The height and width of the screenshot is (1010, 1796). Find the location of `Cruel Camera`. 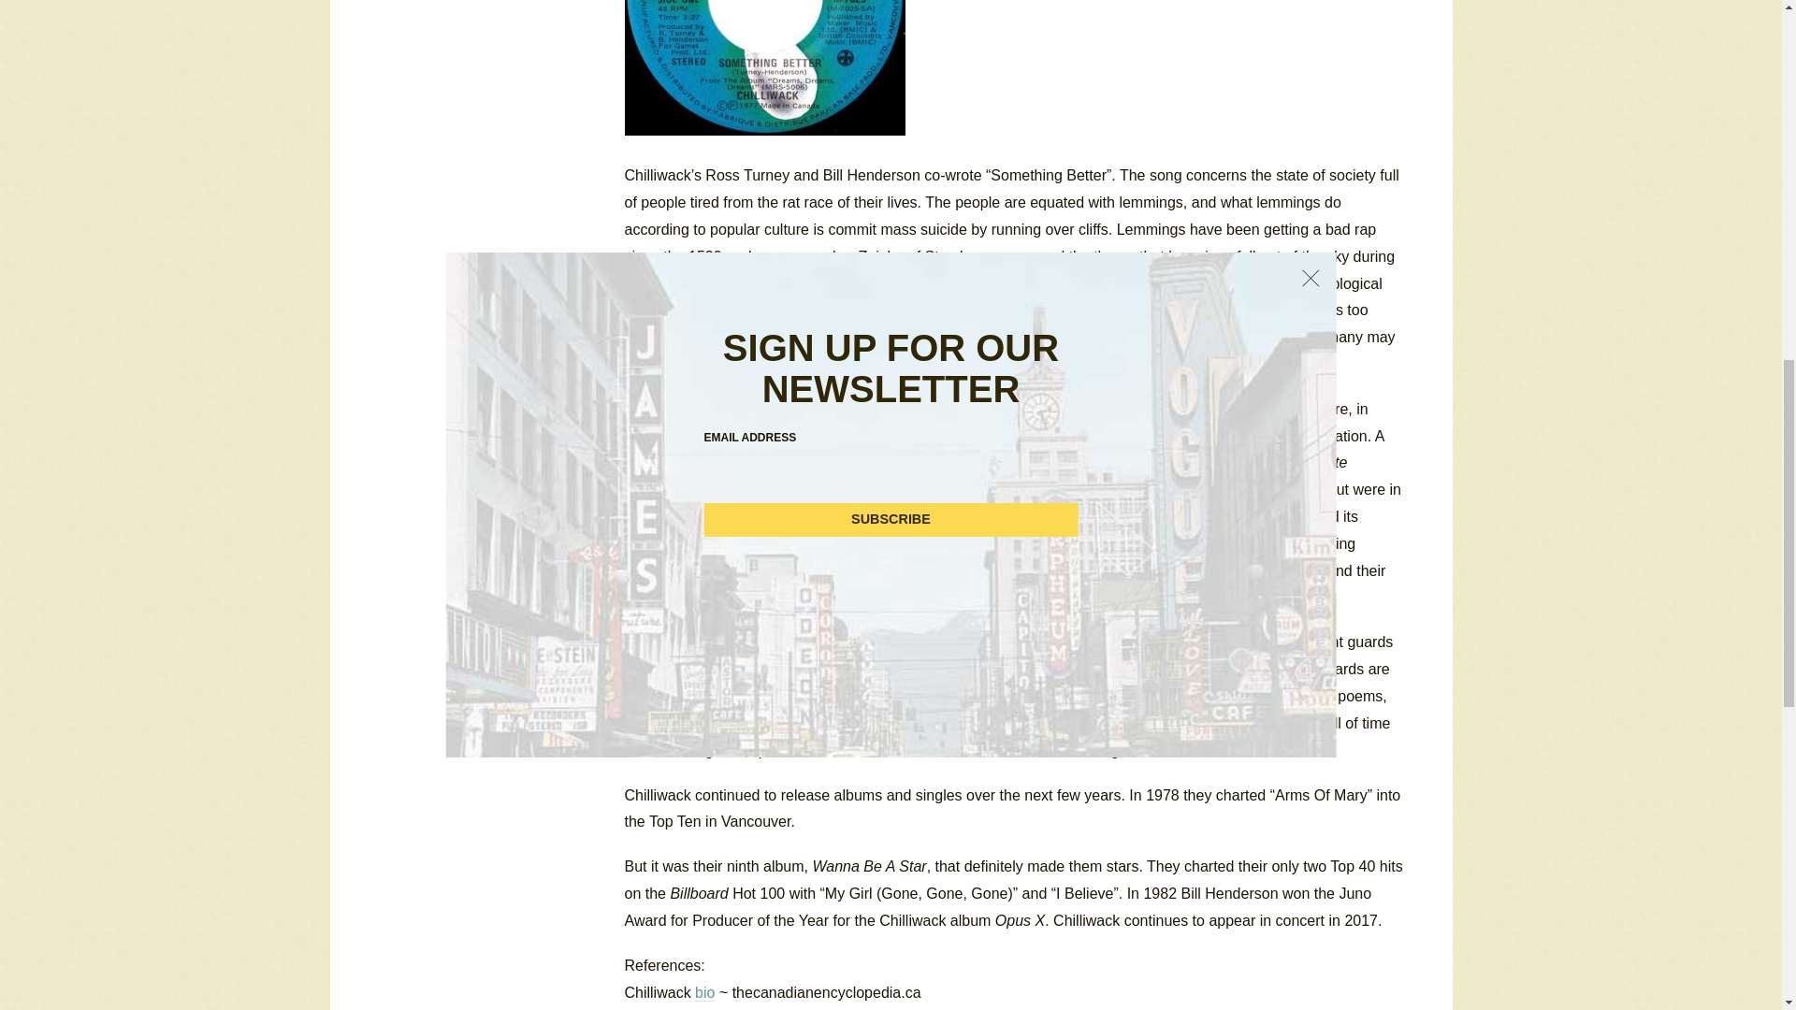

Cruel Camera is located at coordinates (1061, 463).